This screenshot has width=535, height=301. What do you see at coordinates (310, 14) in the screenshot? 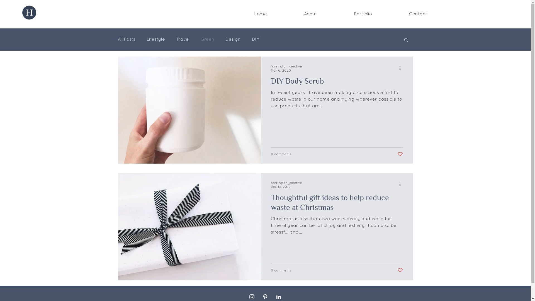
I see `About` at bounding box center [310, 14].